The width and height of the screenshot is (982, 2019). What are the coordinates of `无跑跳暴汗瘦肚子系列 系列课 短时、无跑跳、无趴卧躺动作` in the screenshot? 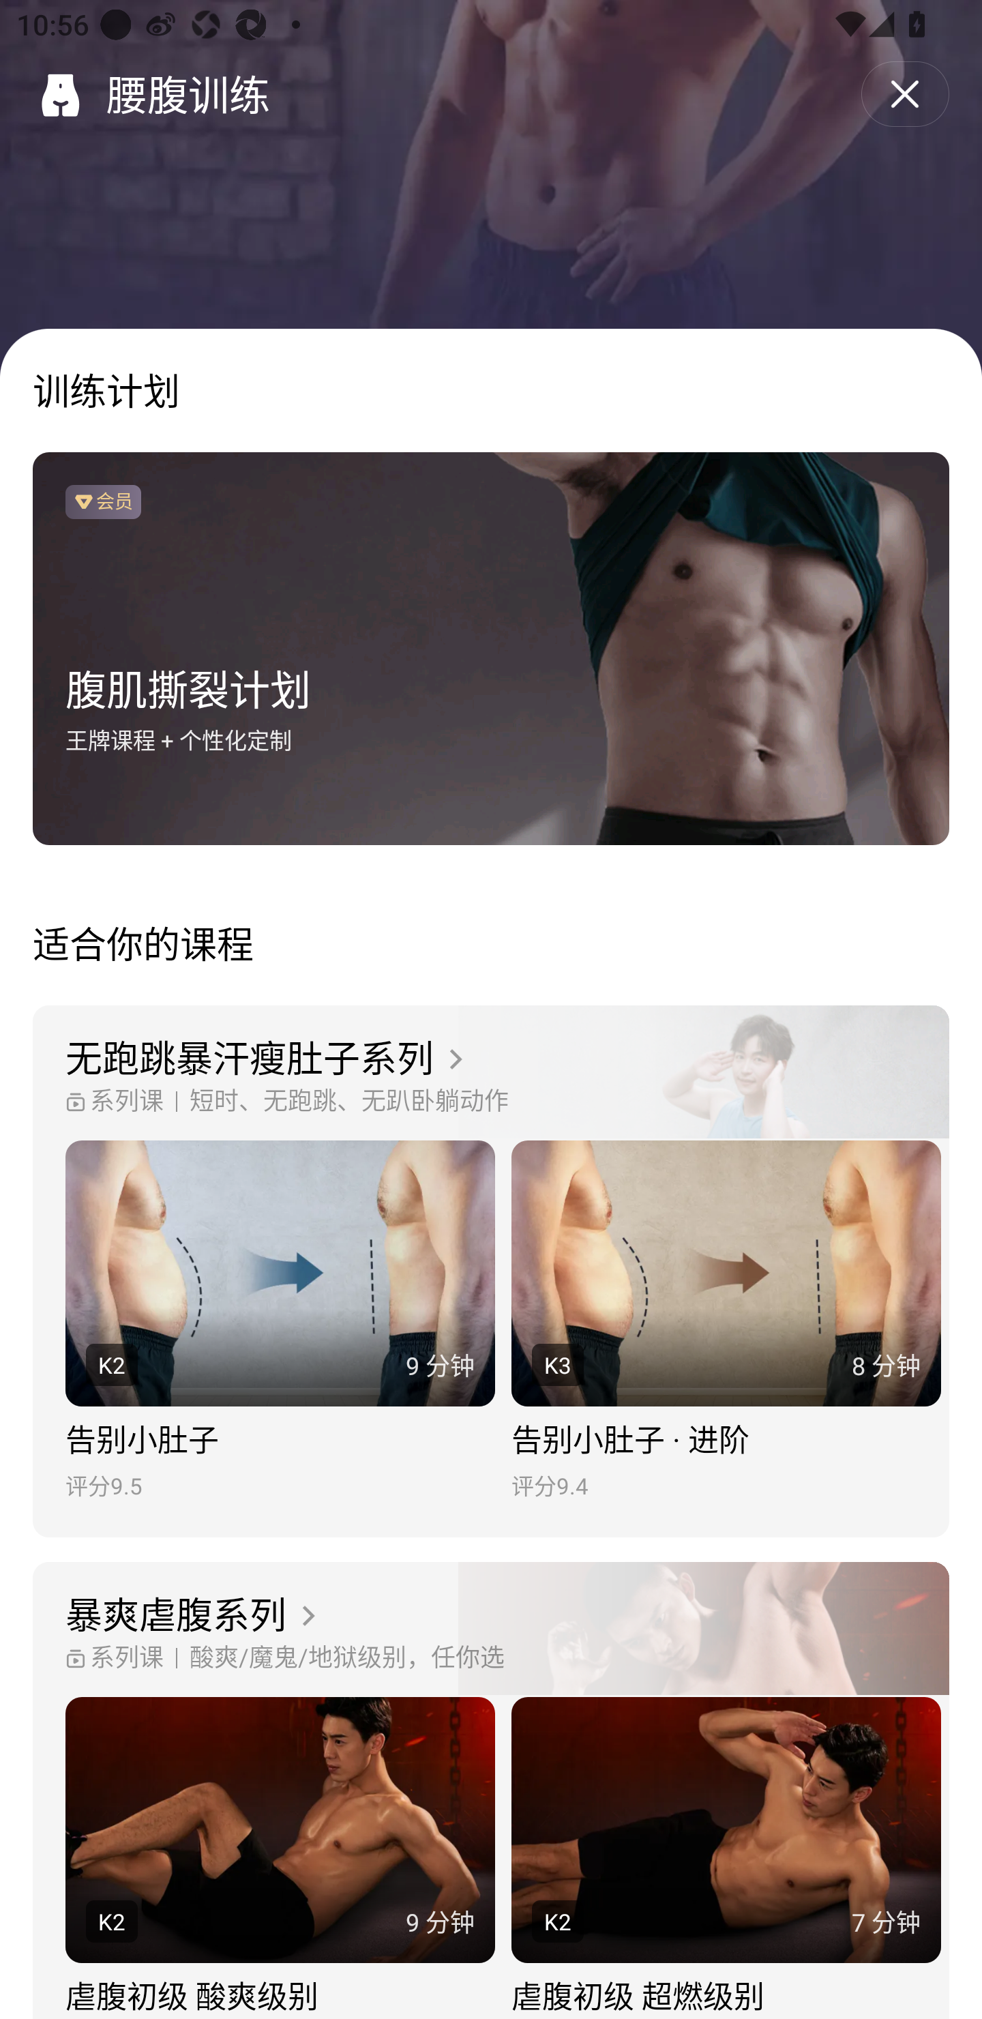 It's located at (491, 1073).